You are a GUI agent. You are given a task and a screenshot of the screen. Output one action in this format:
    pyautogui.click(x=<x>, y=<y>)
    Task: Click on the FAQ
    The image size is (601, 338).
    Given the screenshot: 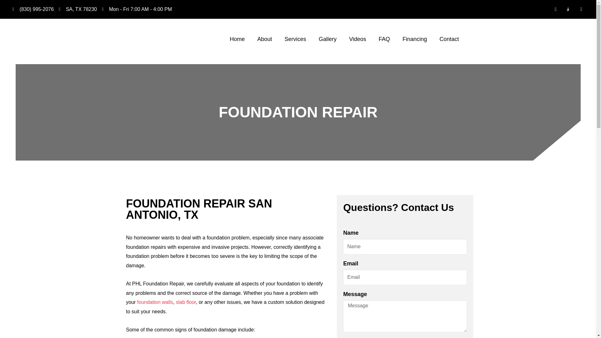 What is the action you would take?
    pyautogui.click(x=384, y=39)
    